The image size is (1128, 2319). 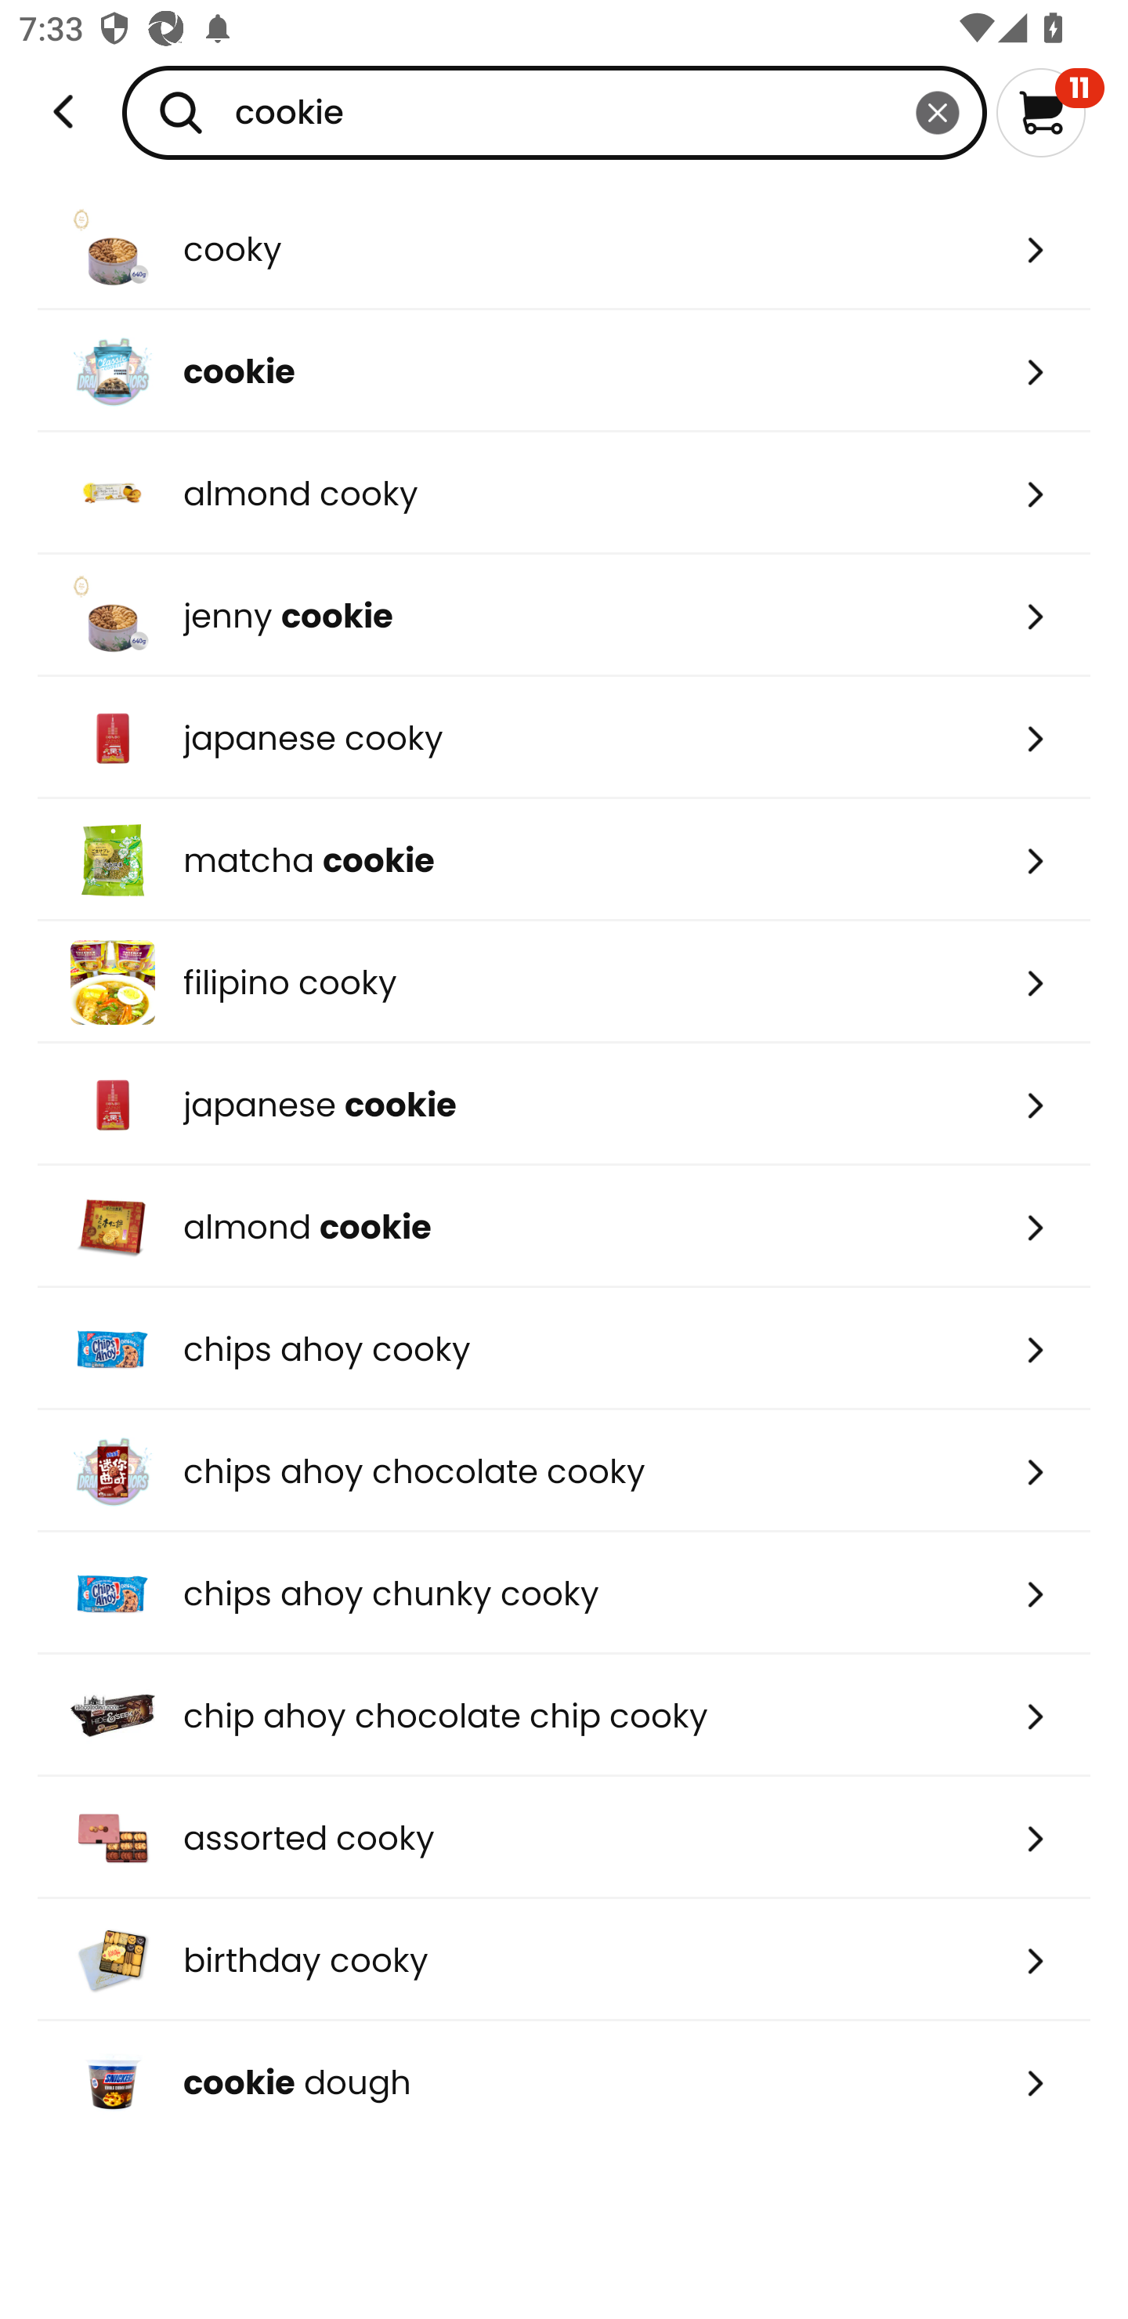 What do you see at coordinates (564, 1838) in the screenshot?
I see `assorted cooky` at bounding box center [564, 1838].